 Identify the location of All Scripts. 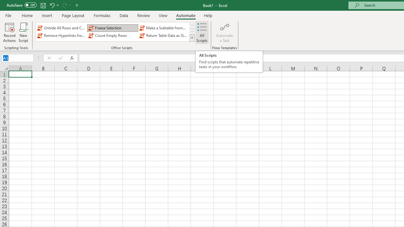
(202, 32).